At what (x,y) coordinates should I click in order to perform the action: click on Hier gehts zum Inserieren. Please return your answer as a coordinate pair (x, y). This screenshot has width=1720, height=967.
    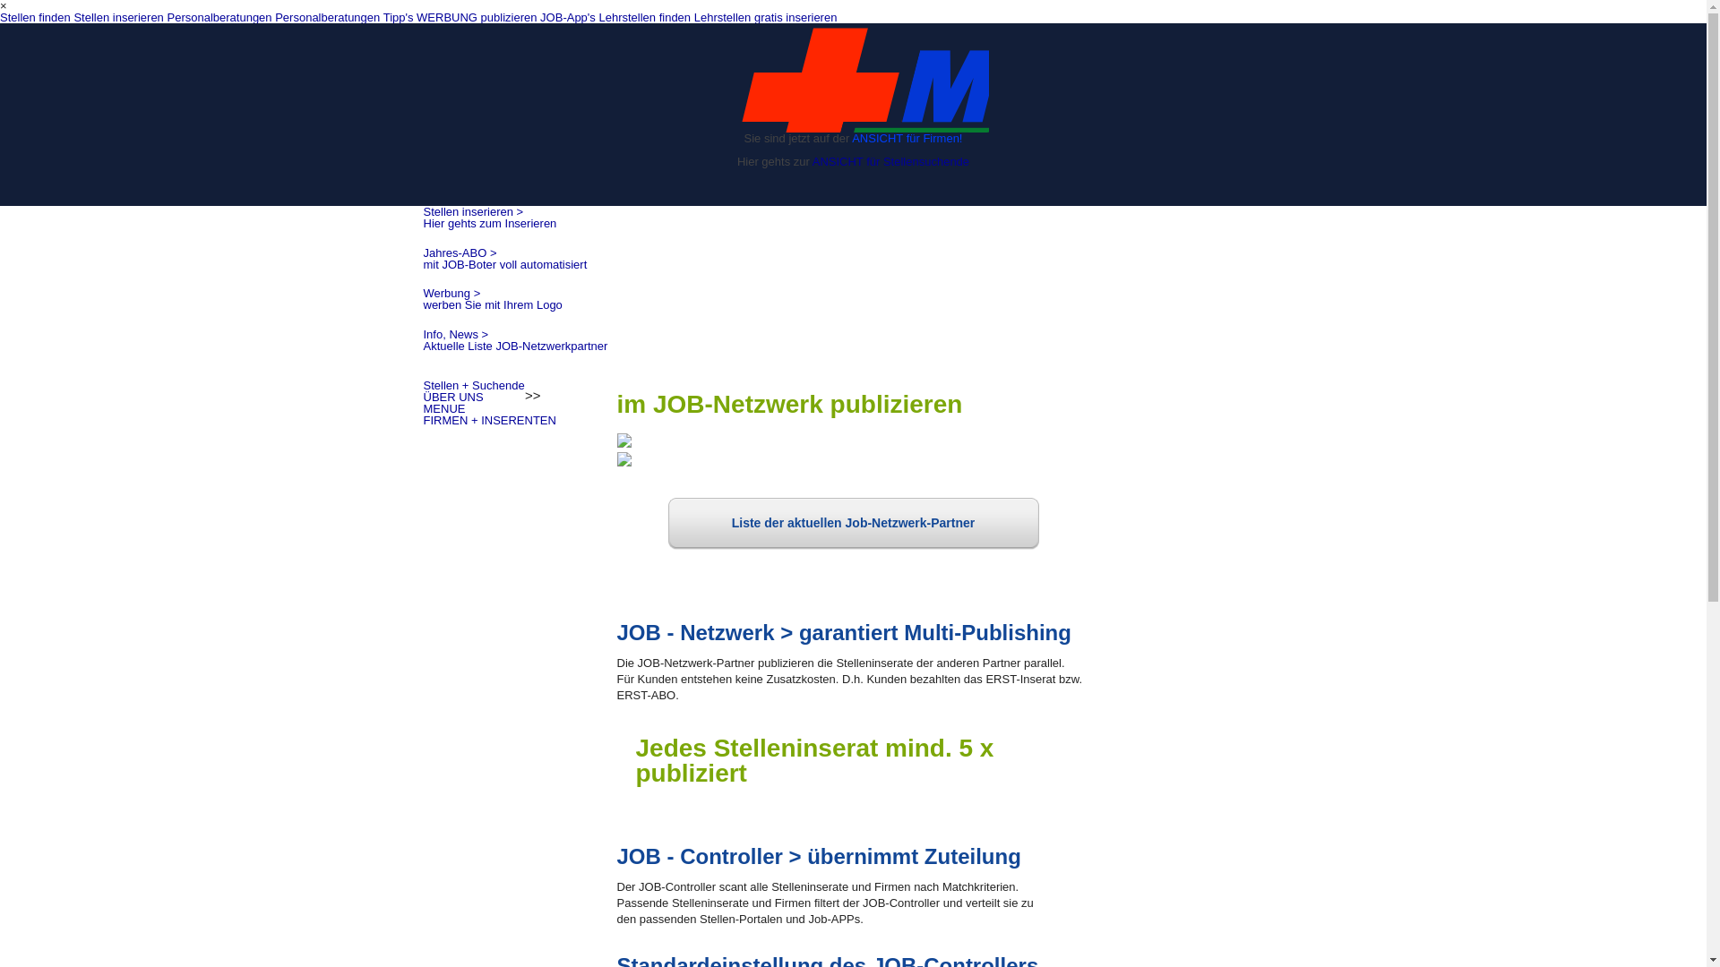
    Looking at the image, I should click on (489, 224).